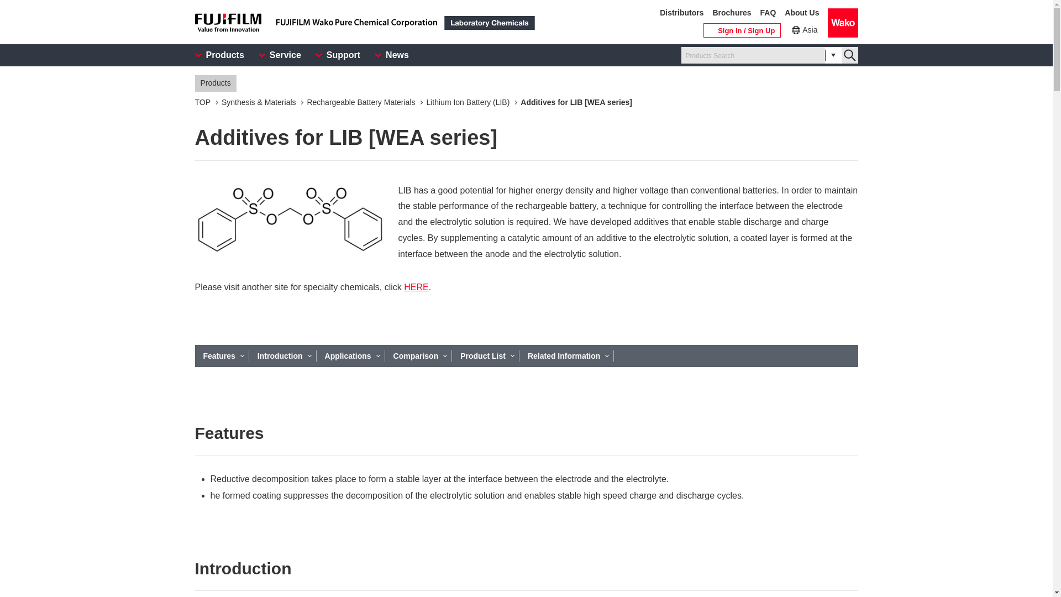 The width and height of the screenshot is (1061, 597). What do you see at coordinates (416, 287) in the screenshot?
I see `WAKO Specialty Chemicals` at bounding box center [416, 287].